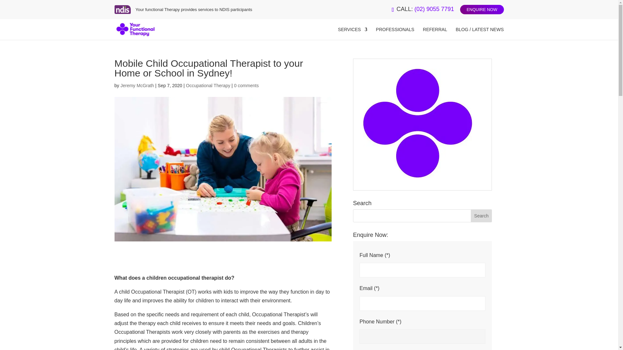 This screenshot has height=350, width=623. Describe the element at coordinates (353, 34) in the screenshot. I see `SERVICES` at that location.